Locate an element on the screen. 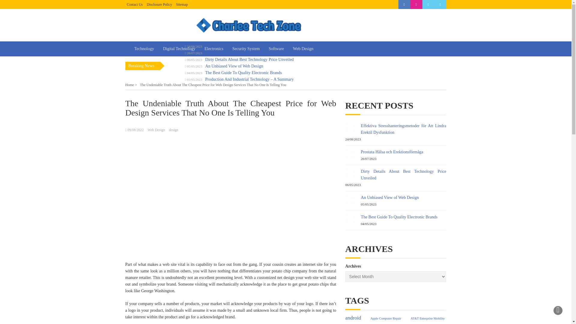 The image size is (576, 324). An Unbiased View of Web Design is located at coordinates (390, 197).